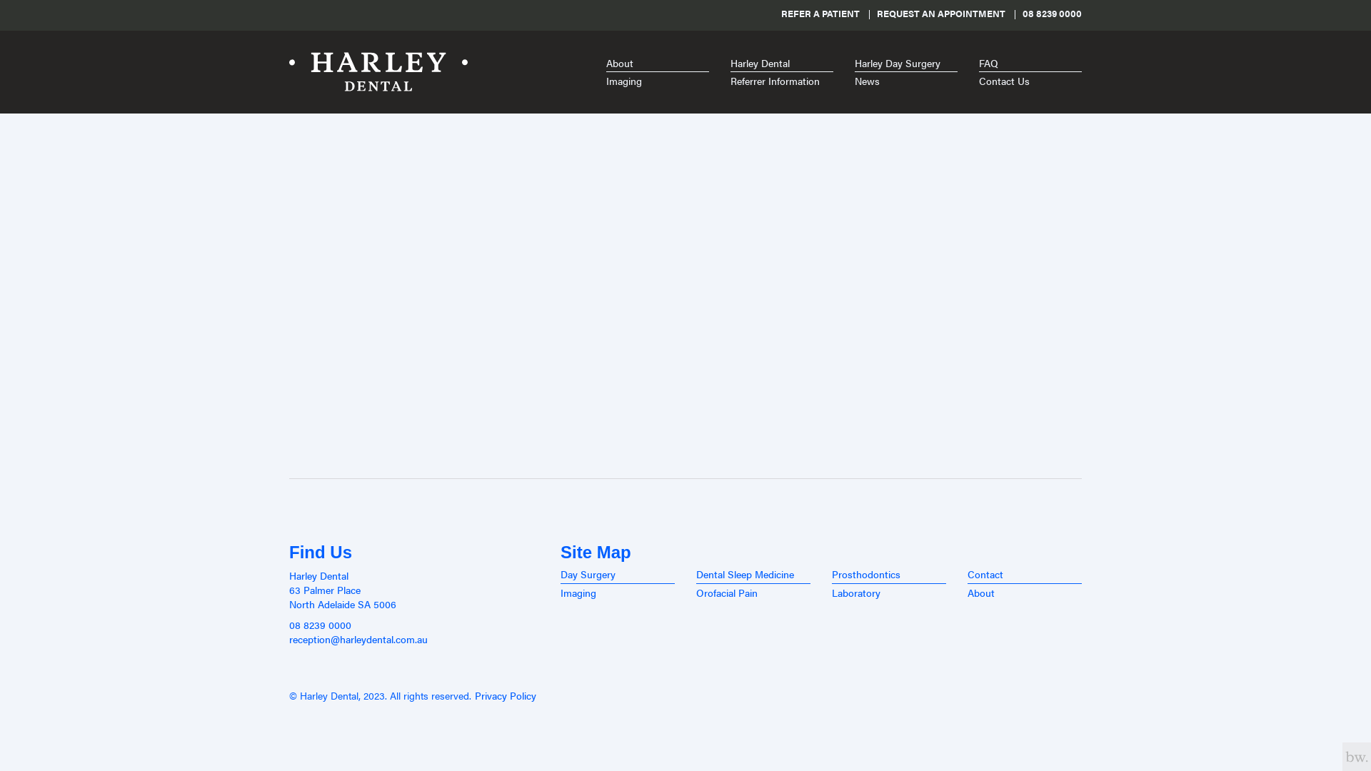 This screenshot has width=1371, height=771. What do you see at coordinates (889, 593) in the screenshot?
I see `Laboratory` at bounding box center [889, 593].